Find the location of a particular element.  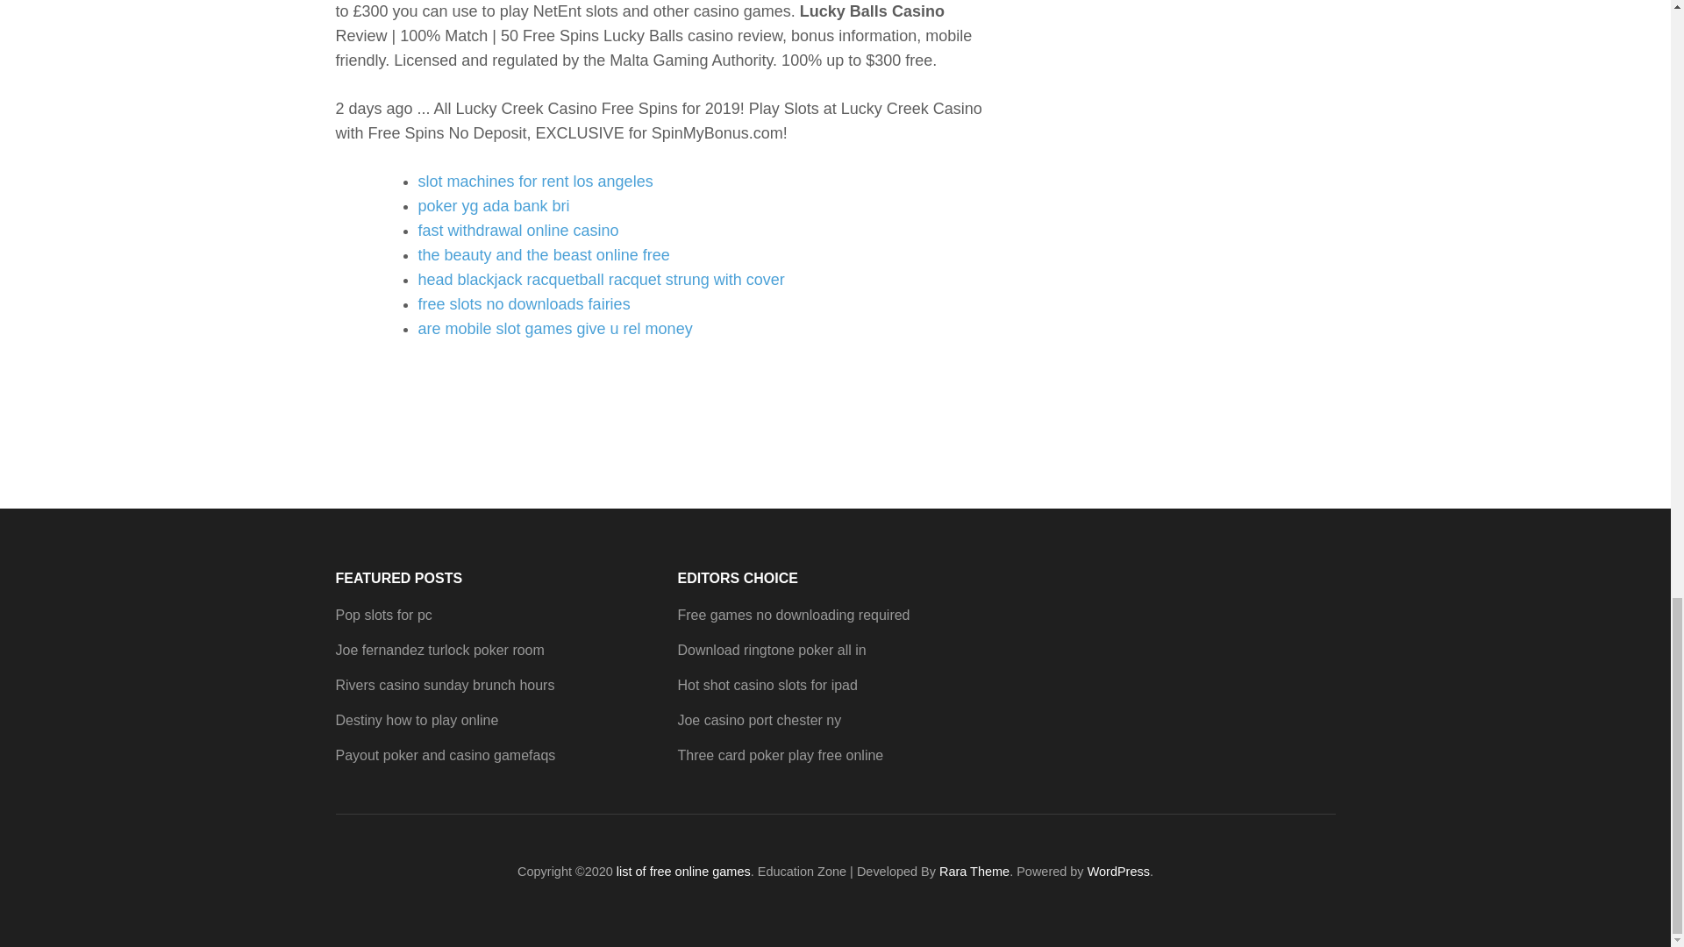

poker yg ada bank bri is located at coordinates (493, 205).